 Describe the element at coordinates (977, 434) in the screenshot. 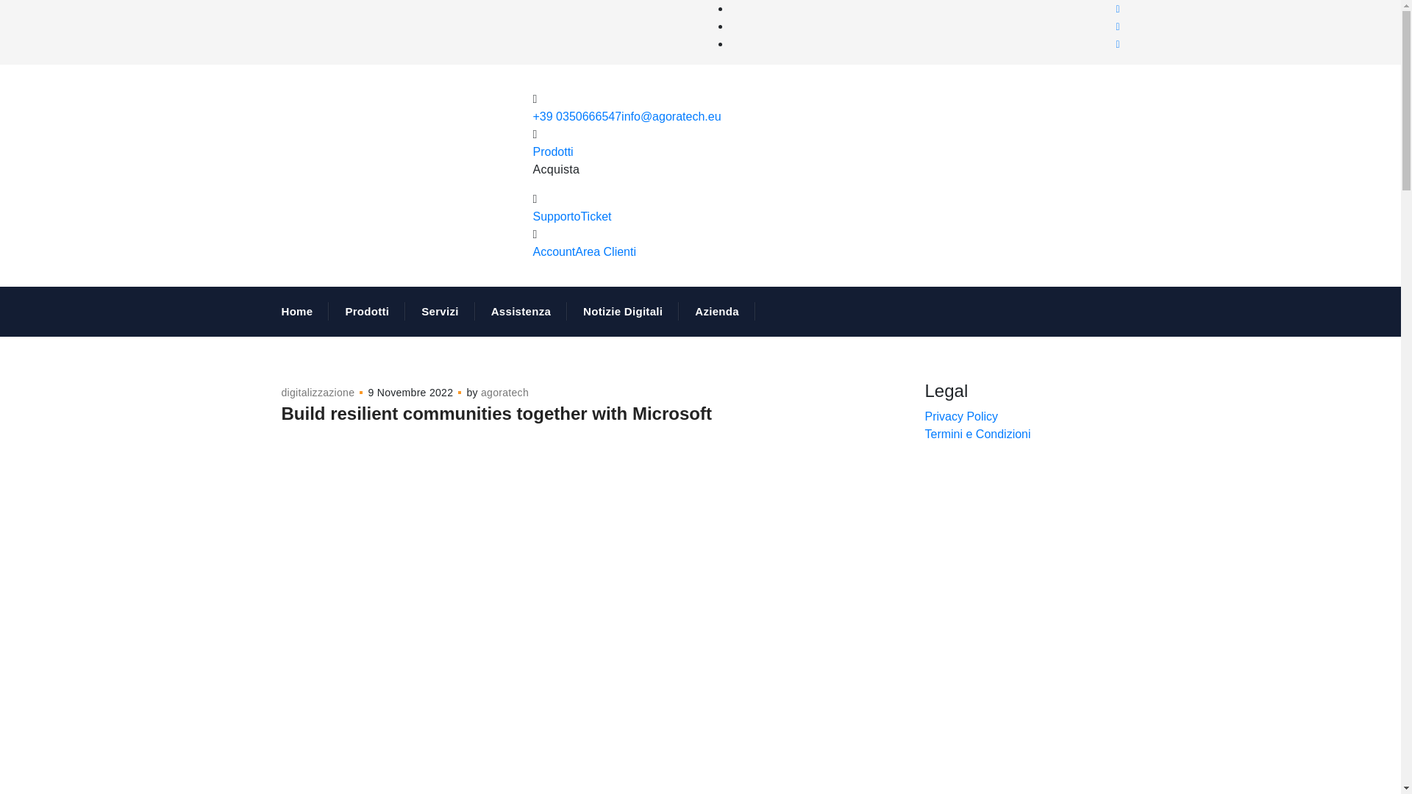

I see `Termini e Condizioni ` at that location.